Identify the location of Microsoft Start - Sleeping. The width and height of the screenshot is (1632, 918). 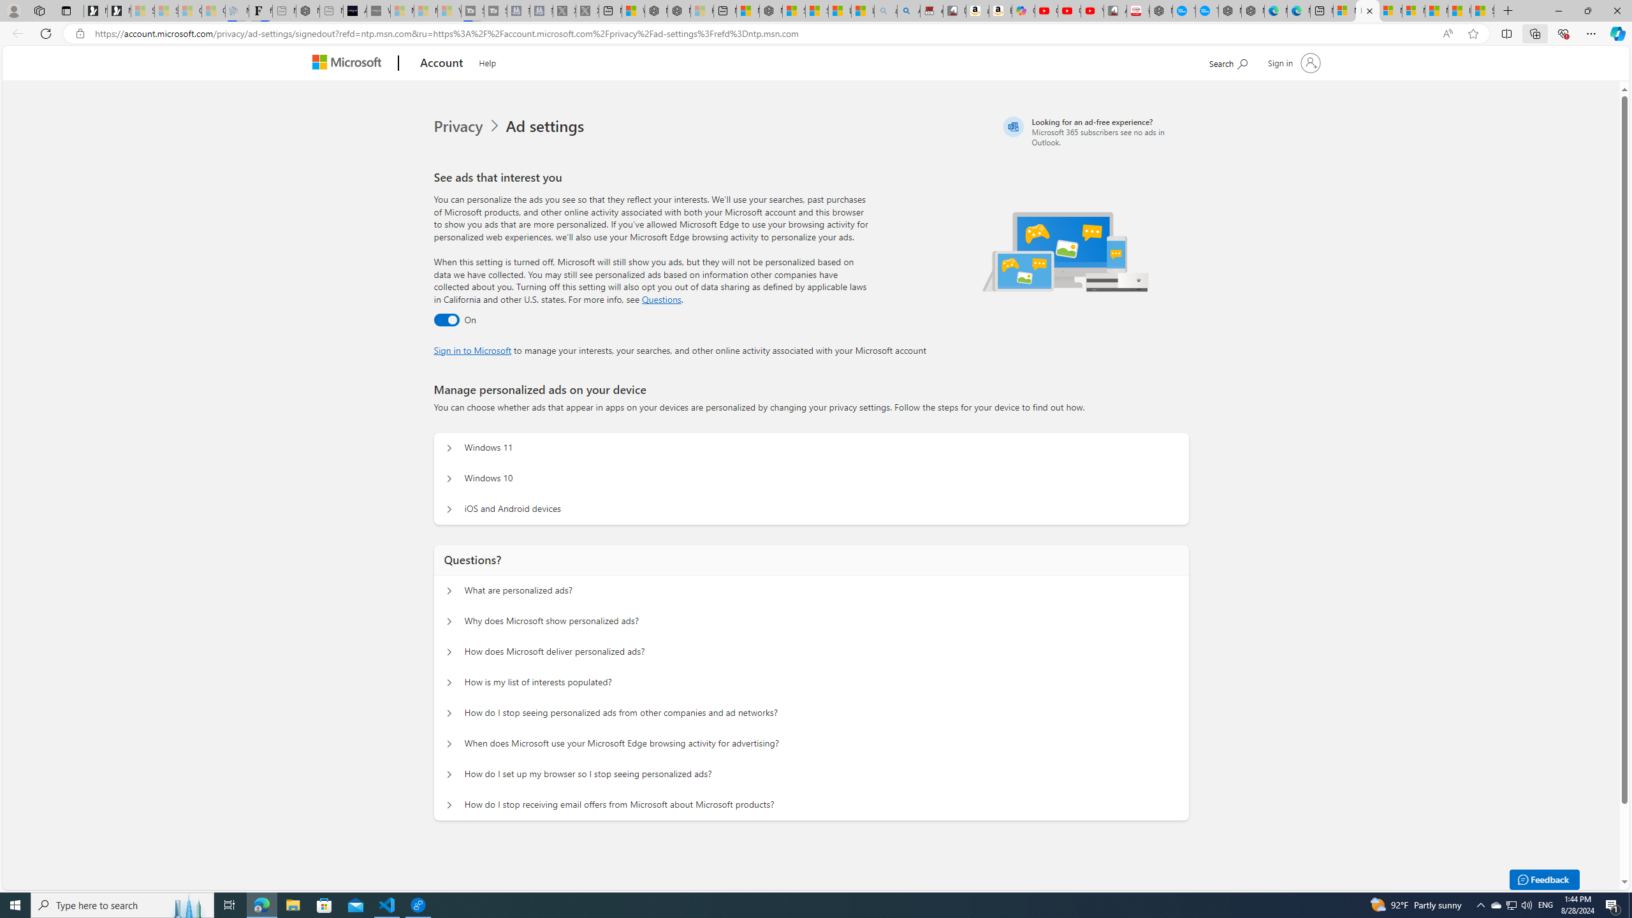
(425, 11).